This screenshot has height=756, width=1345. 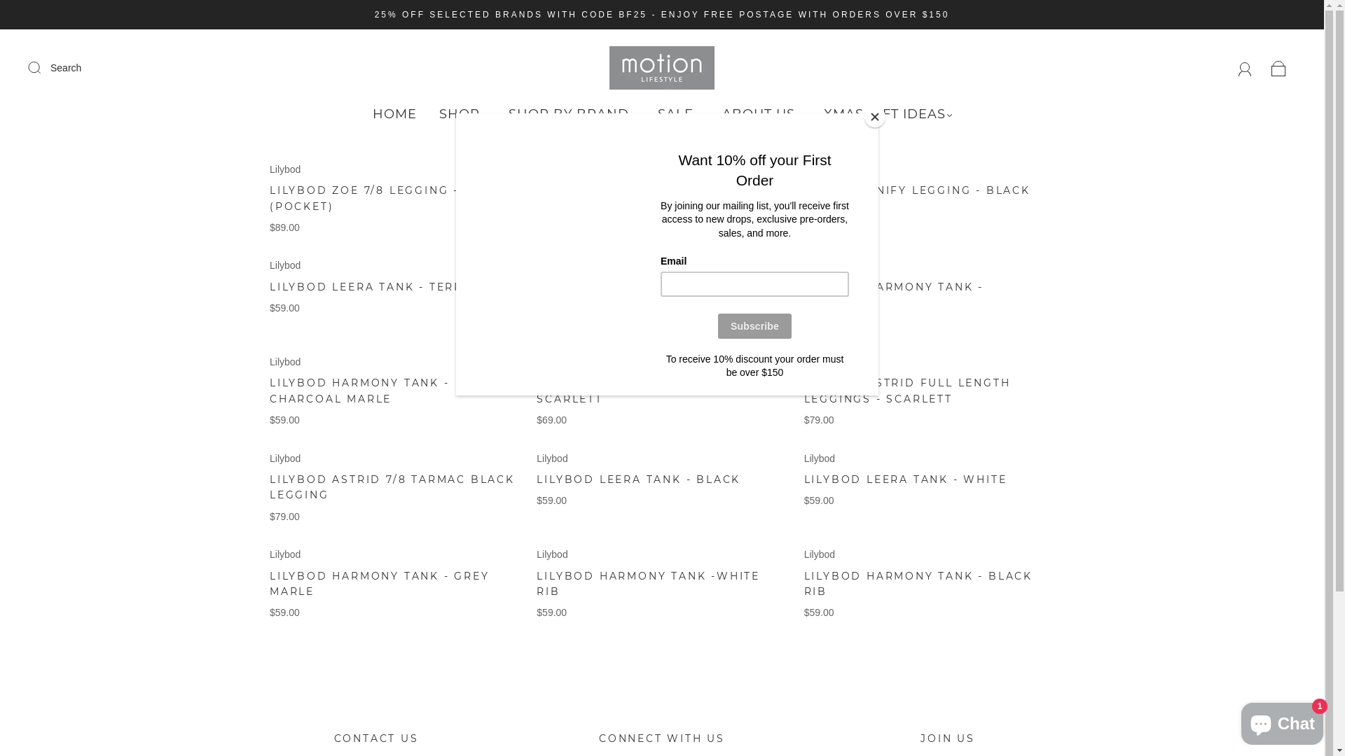 What do you see at coordinates (820, 169) in the screenshot?
I see `Lilybod` at bounding box center [820, 169].